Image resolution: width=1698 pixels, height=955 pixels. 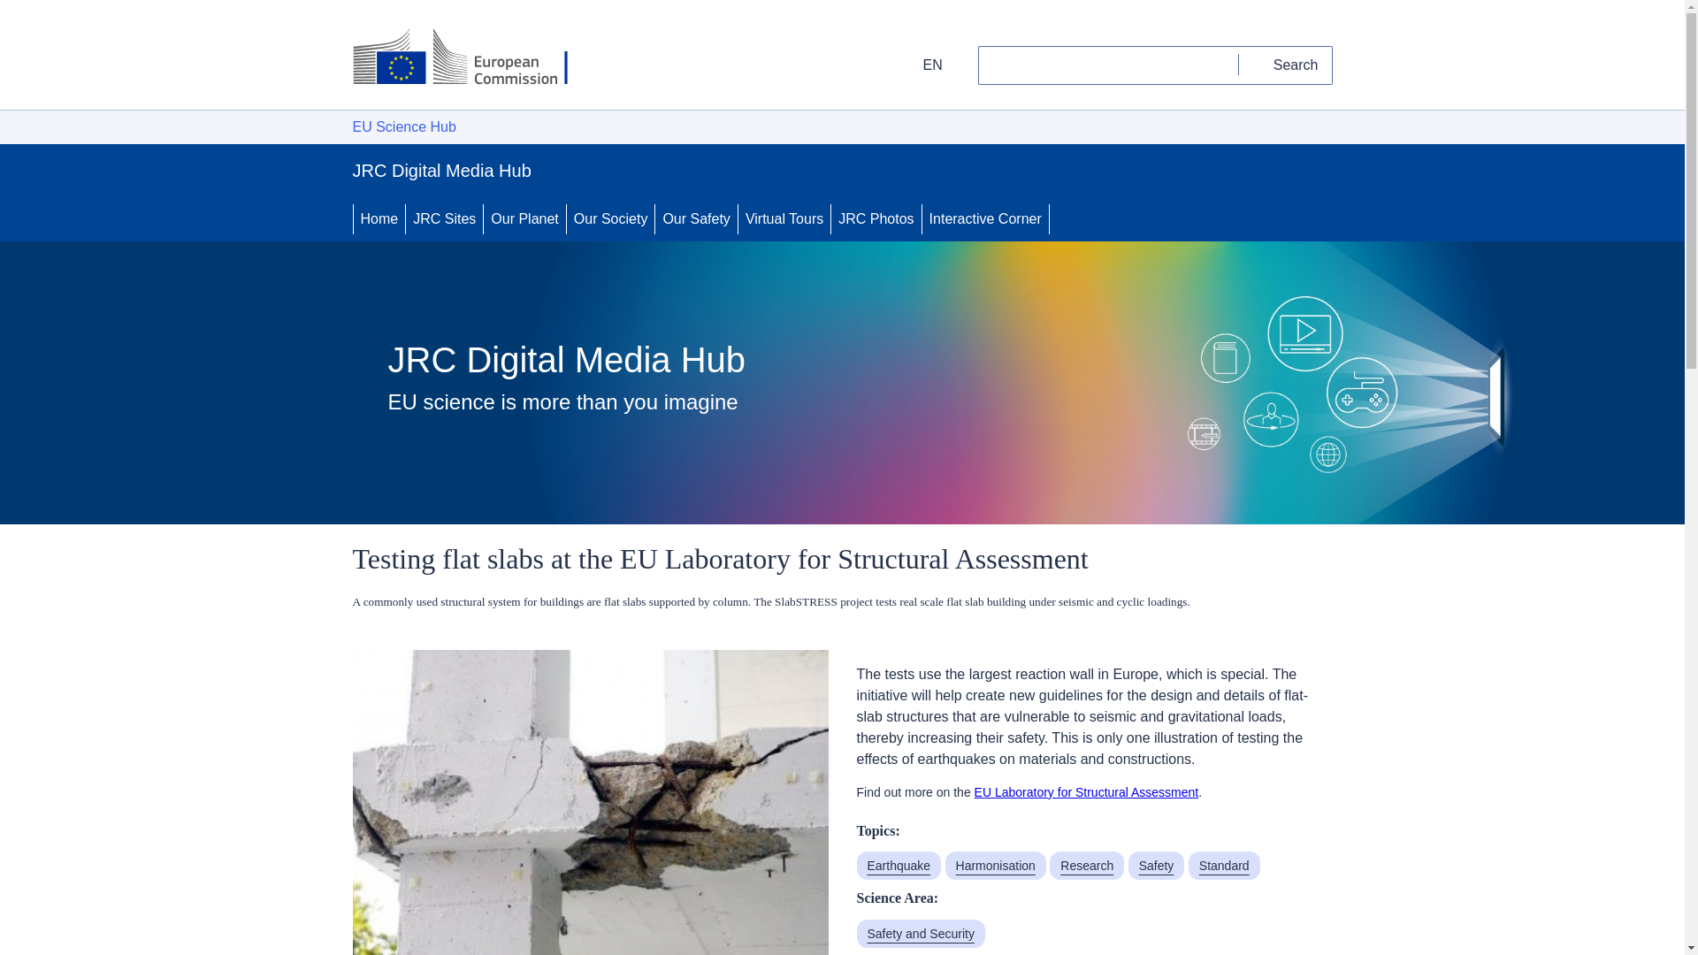 What do you see at coordinates (898, 865) in the screenshot?
I see `Earthquake` at bounding box center [898, 865].